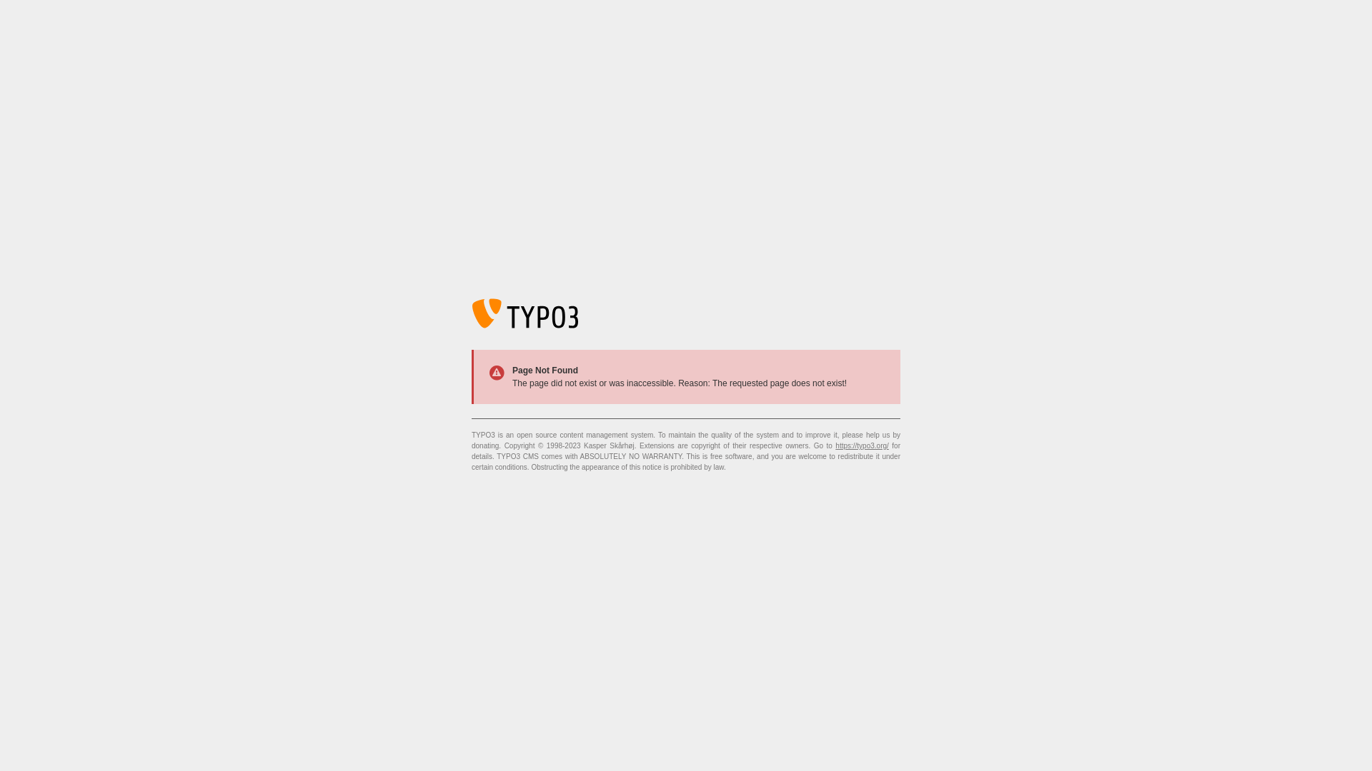 The width and height of the screenshot is (1372, 771). I want to click on https://typo3.org/, so click(862, 445).